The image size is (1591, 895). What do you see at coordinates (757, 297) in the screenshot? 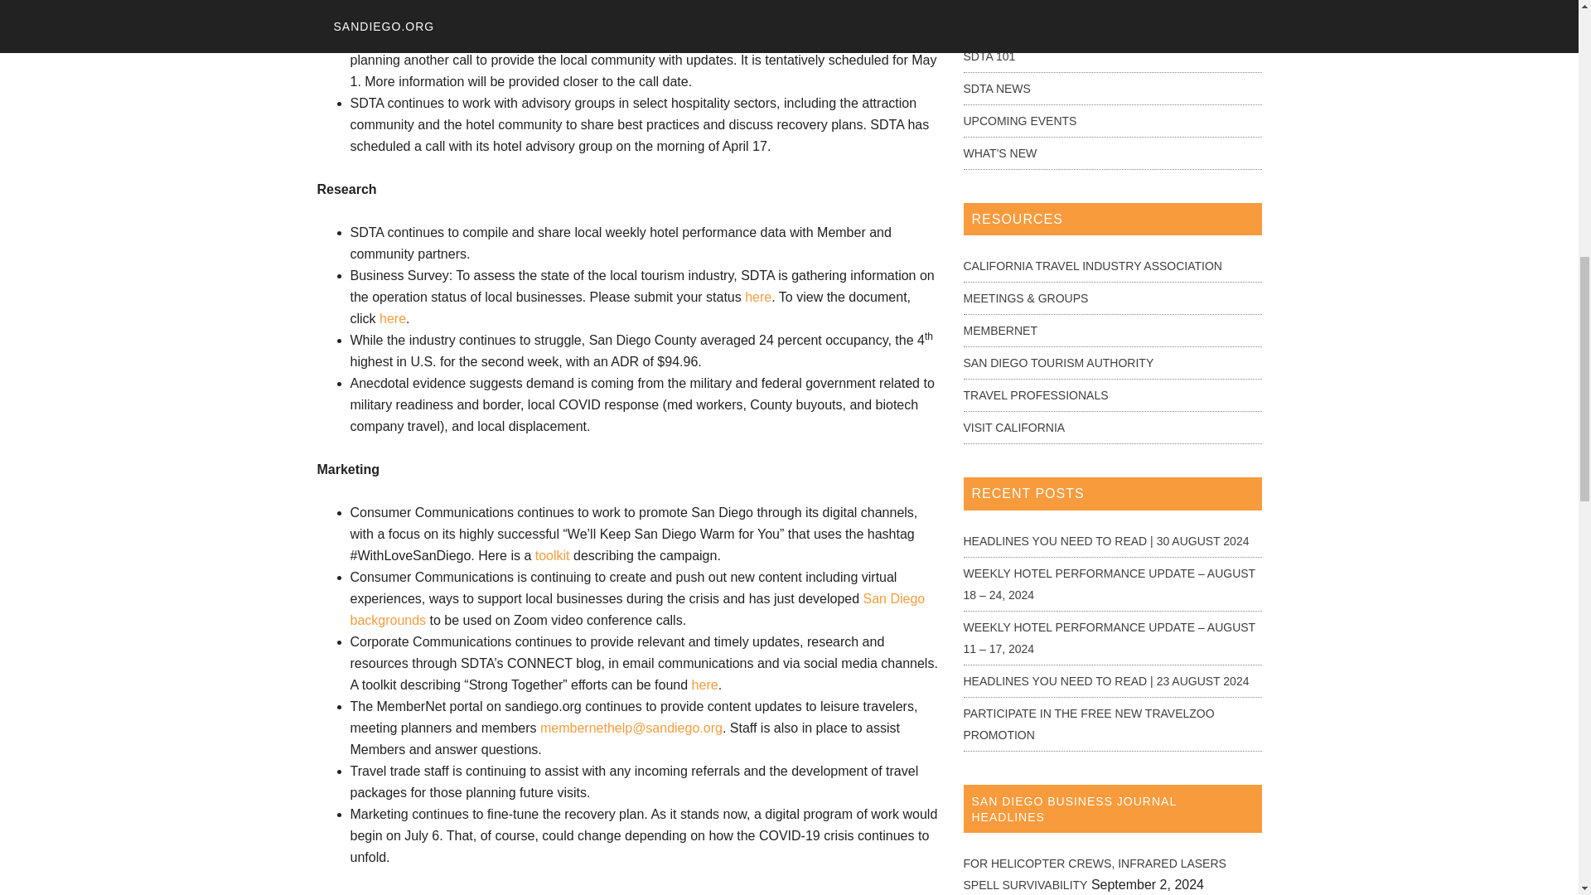
I see `here` at bounding box center [757, 297].